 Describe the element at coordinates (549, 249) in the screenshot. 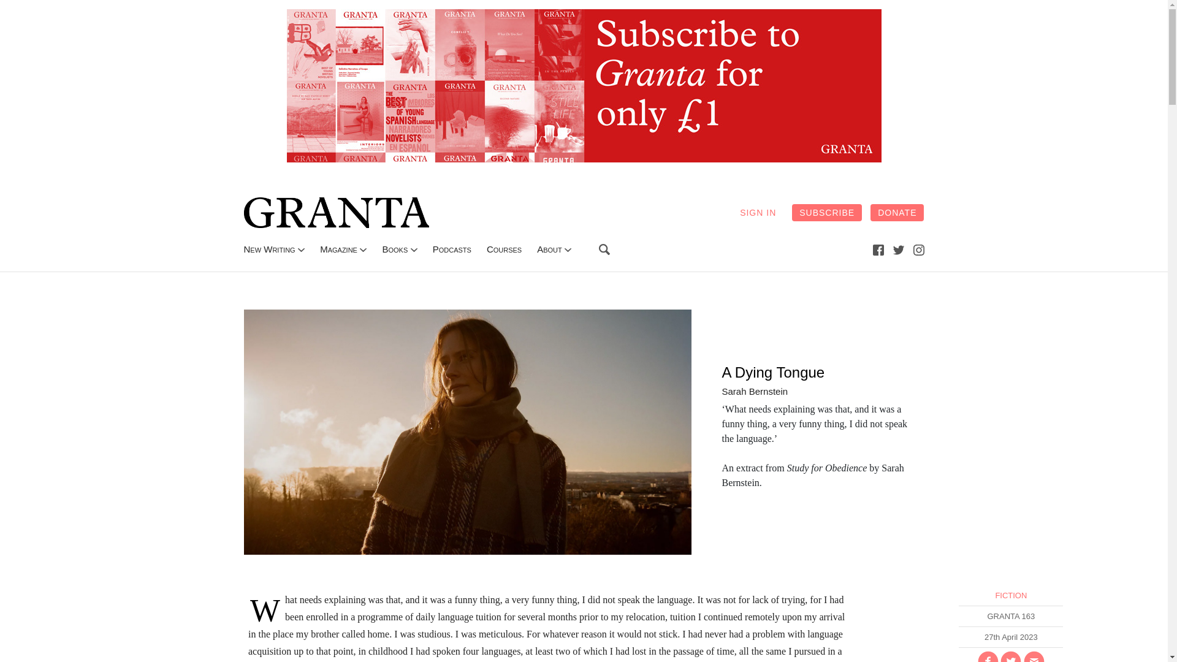

I see `about` at that location.